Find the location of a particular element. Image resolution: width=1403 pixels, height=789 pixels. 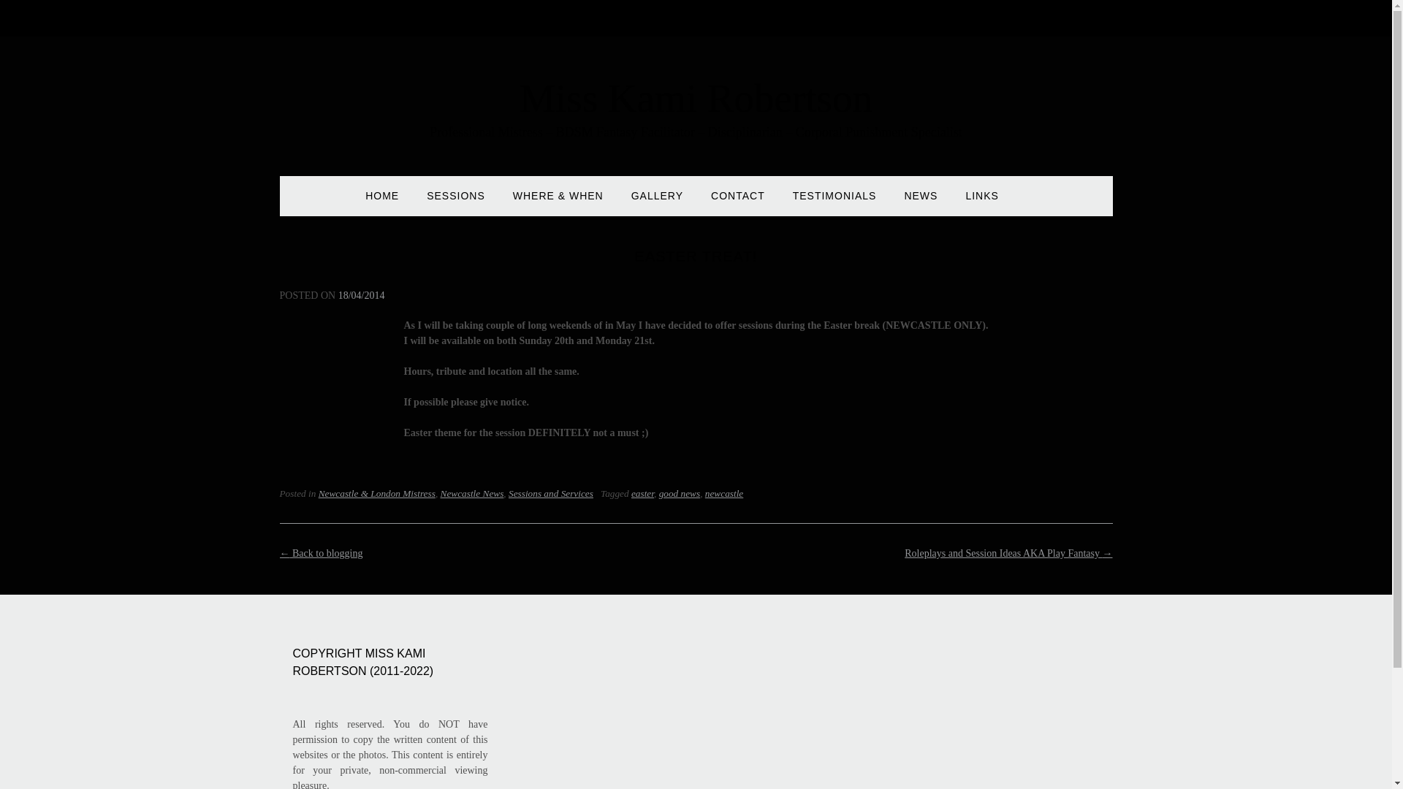

good news is located at coordinates (680, 493).